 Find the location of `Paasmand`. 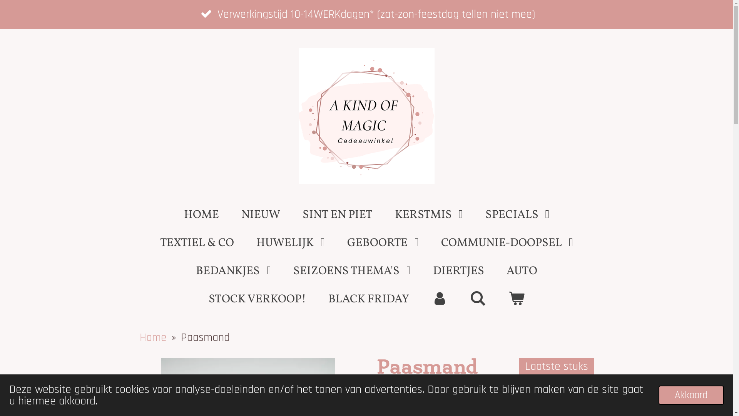

Paasmand is located at coordinates (206, 337).